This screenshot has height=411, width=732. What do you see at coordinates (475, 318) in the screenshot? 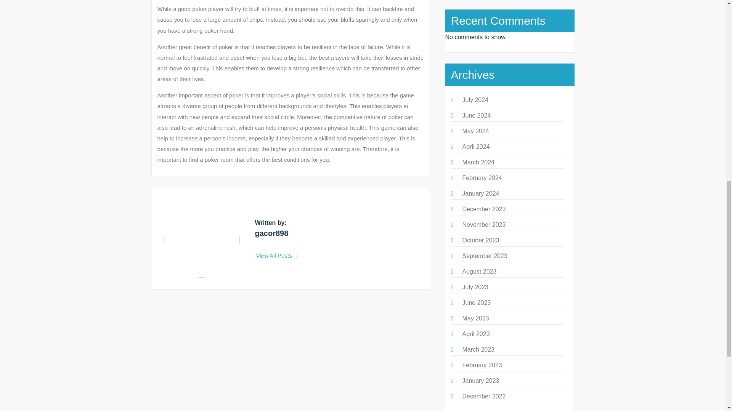
I see `May 2023` at bounding box center [475, 318].